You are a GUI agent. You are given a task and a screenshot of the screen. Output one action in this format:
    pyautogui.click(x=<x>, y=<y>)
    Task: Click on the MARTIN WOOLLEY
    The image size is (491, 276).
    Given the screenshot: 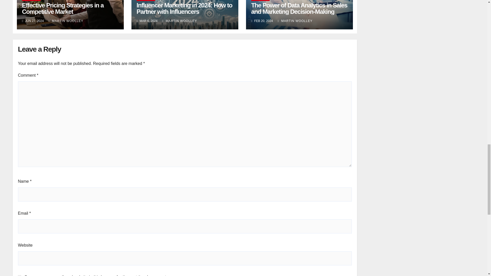 What is the action you would take?
    pyautogui.click(x=295, y=21)
    